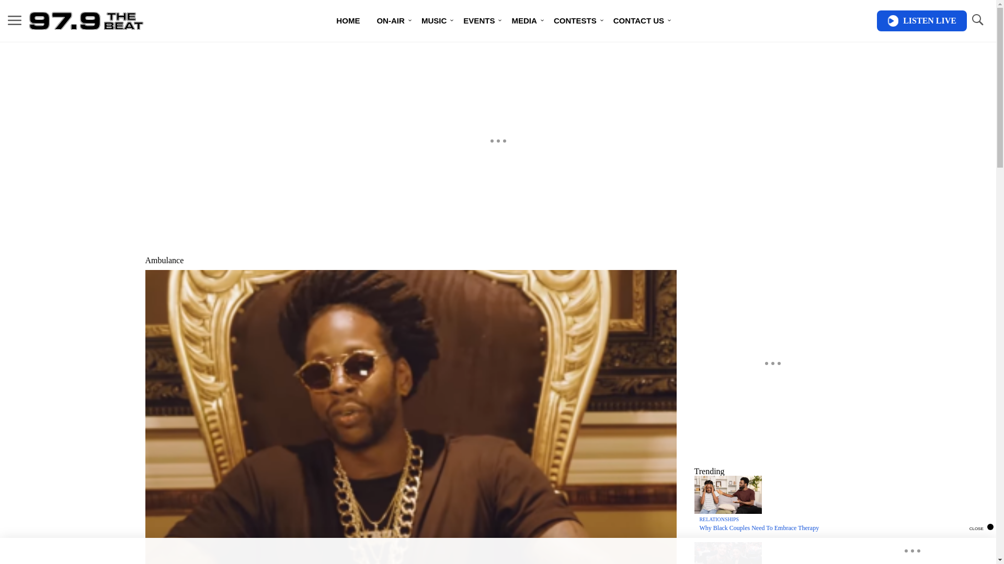 This screenshot has width=1004, height=564. I want to click on ON-AIR, so click(390, 21).